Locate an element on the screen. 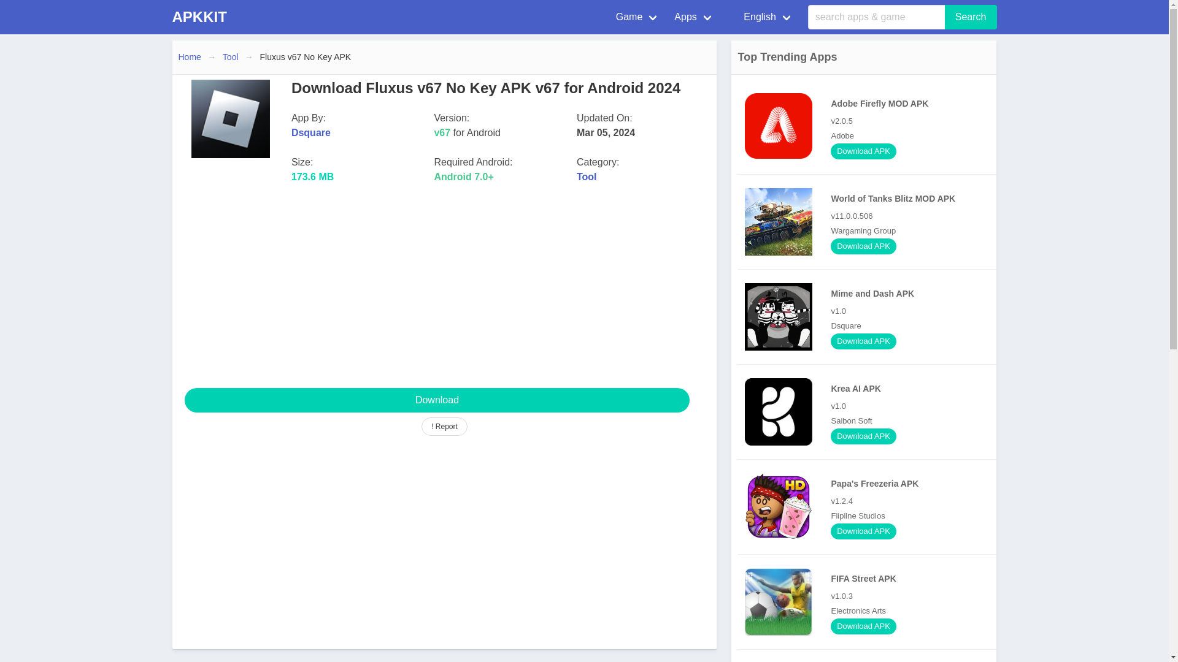 This screenshot has height=662, width=1178. Krea AI APK is located at coordinates (870, 411).